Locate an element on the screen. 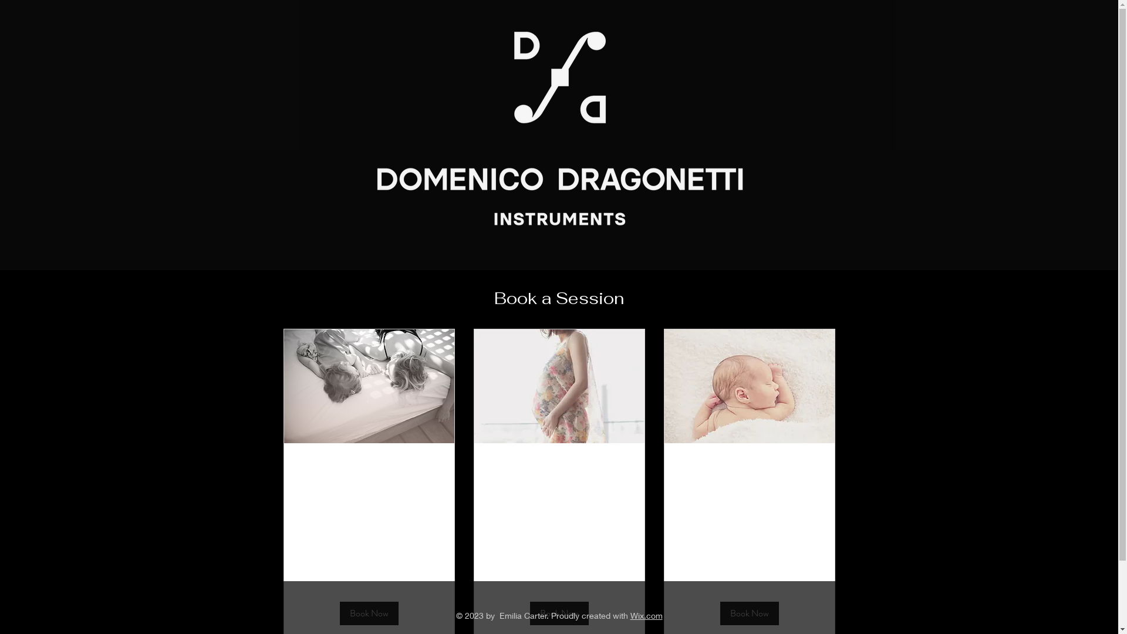  Baby Photography is located at coordinates (749, 470).